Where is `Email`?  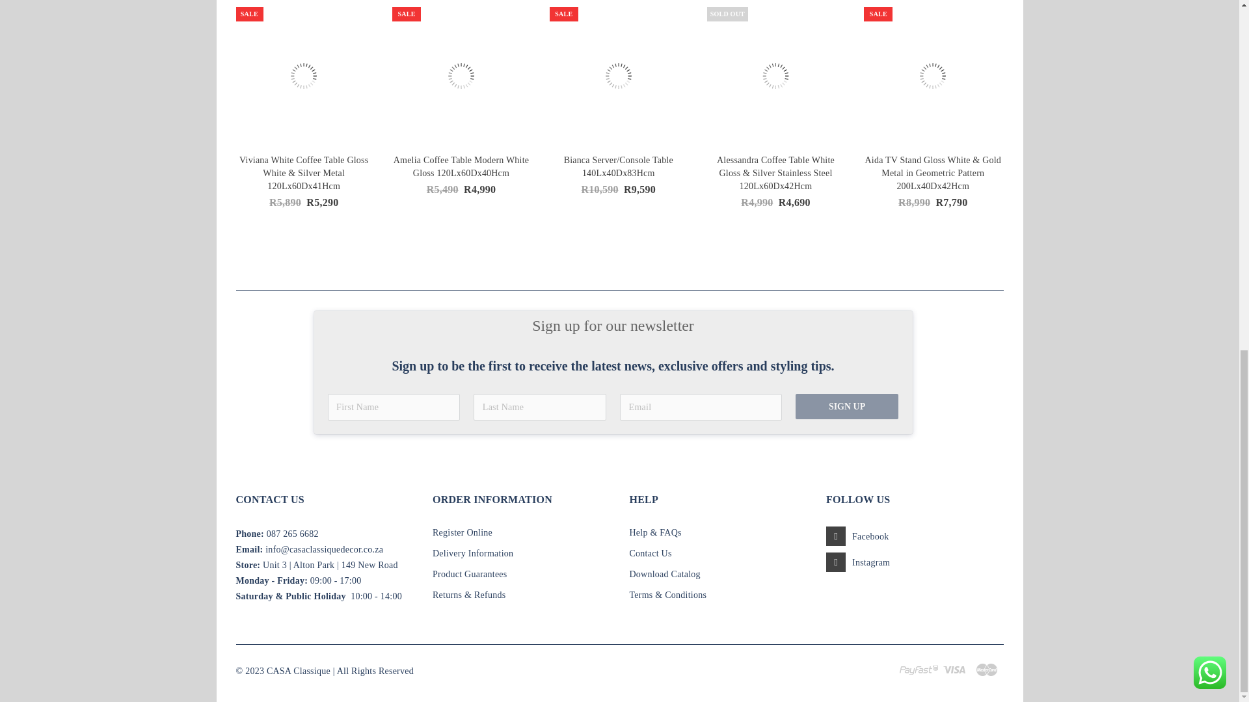 Email is located at coordinates (324, 550).